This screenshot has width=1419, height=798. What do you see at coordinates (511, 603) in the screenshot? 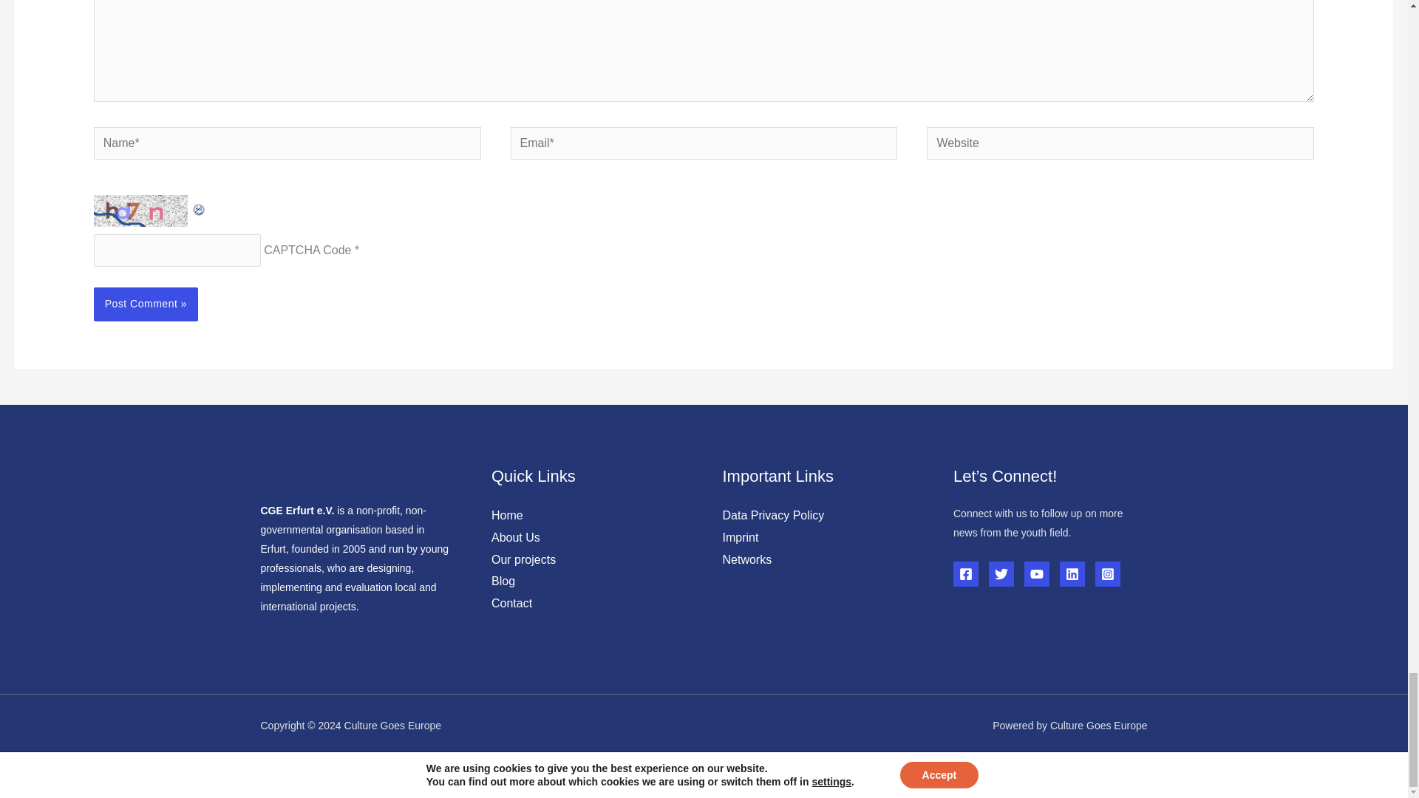
I see `Contact` at bounding box center [511, 603].